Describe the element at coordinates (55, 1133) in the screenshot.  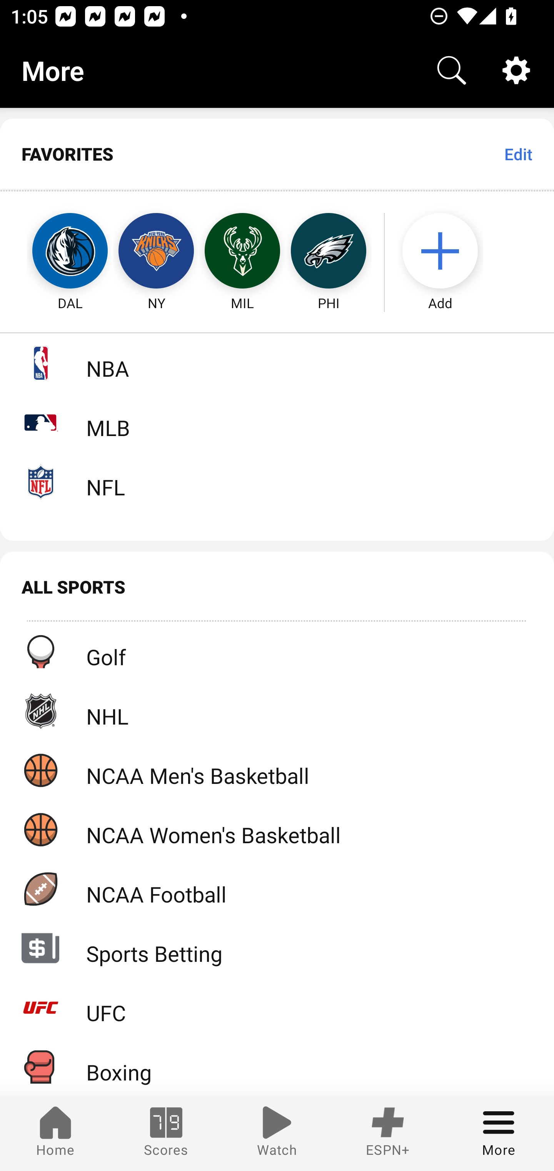
I see `Home` at that location.